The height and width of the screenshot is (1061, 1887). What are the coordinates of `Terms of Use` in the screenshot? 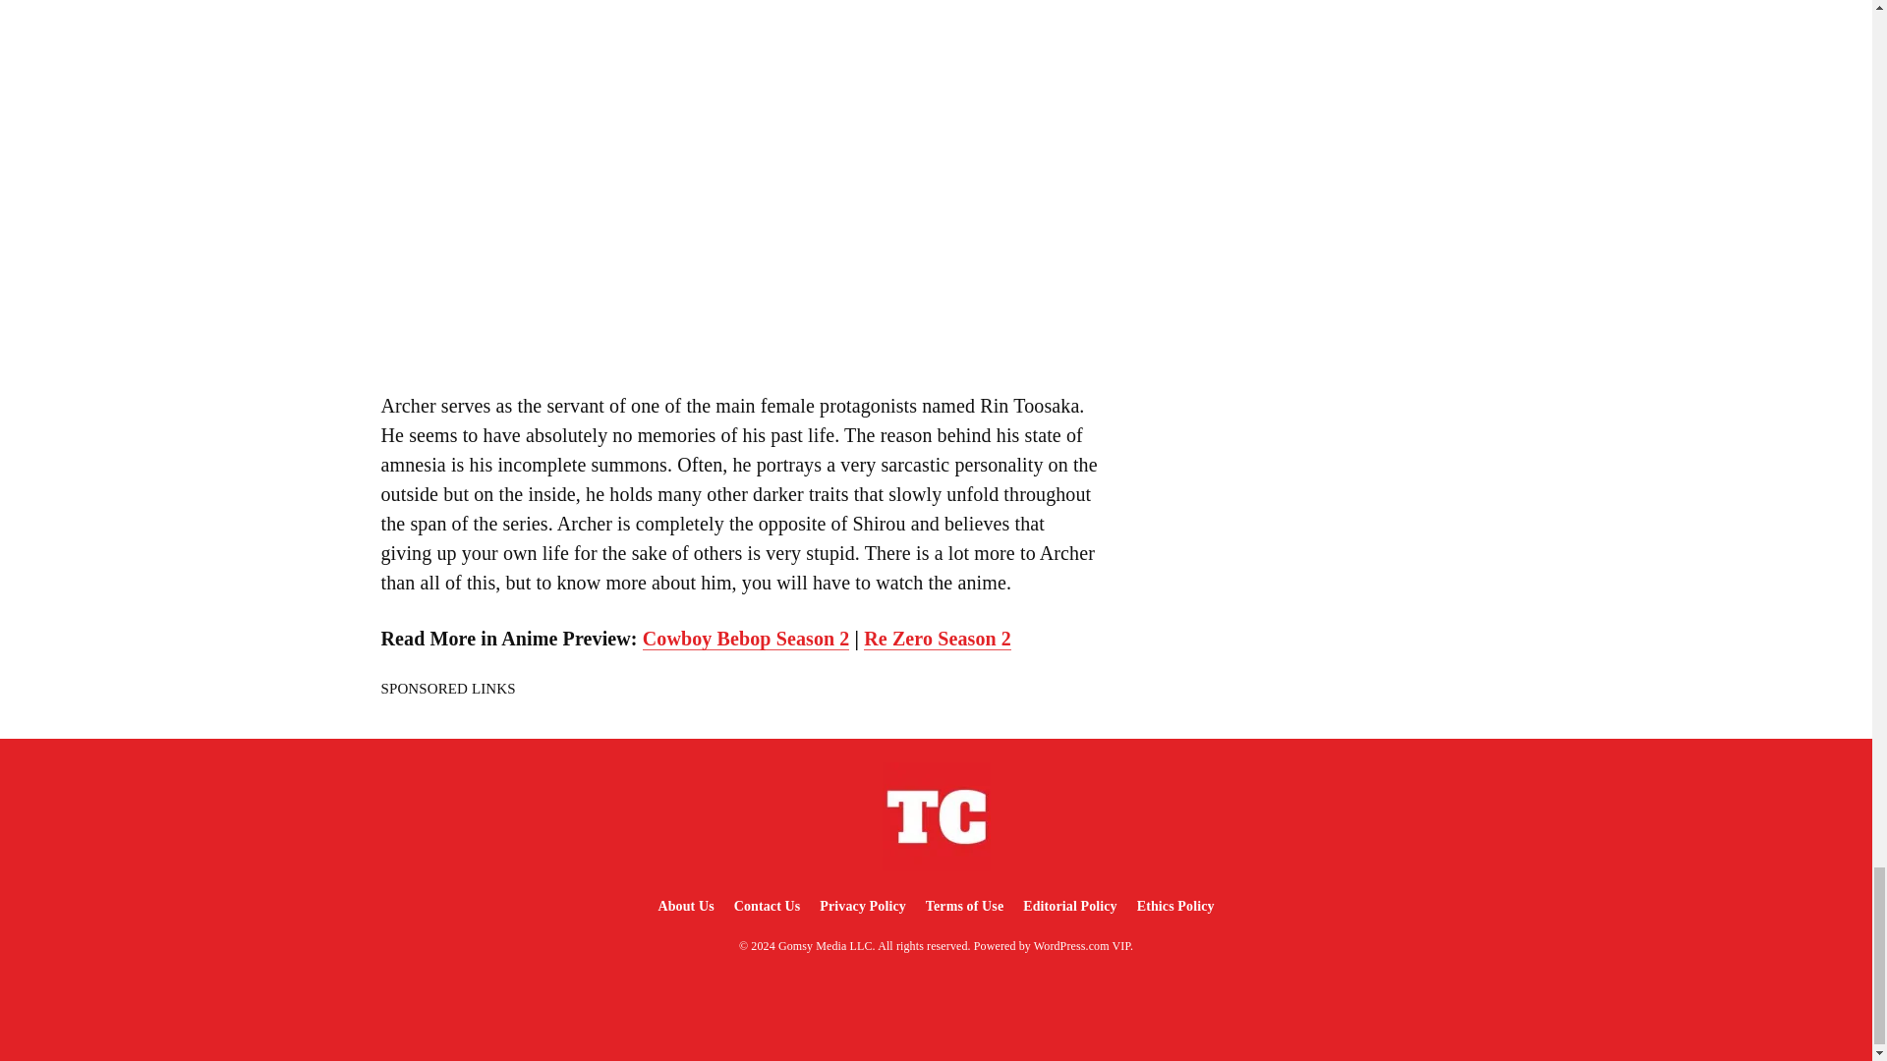 It's located at (964, 906).